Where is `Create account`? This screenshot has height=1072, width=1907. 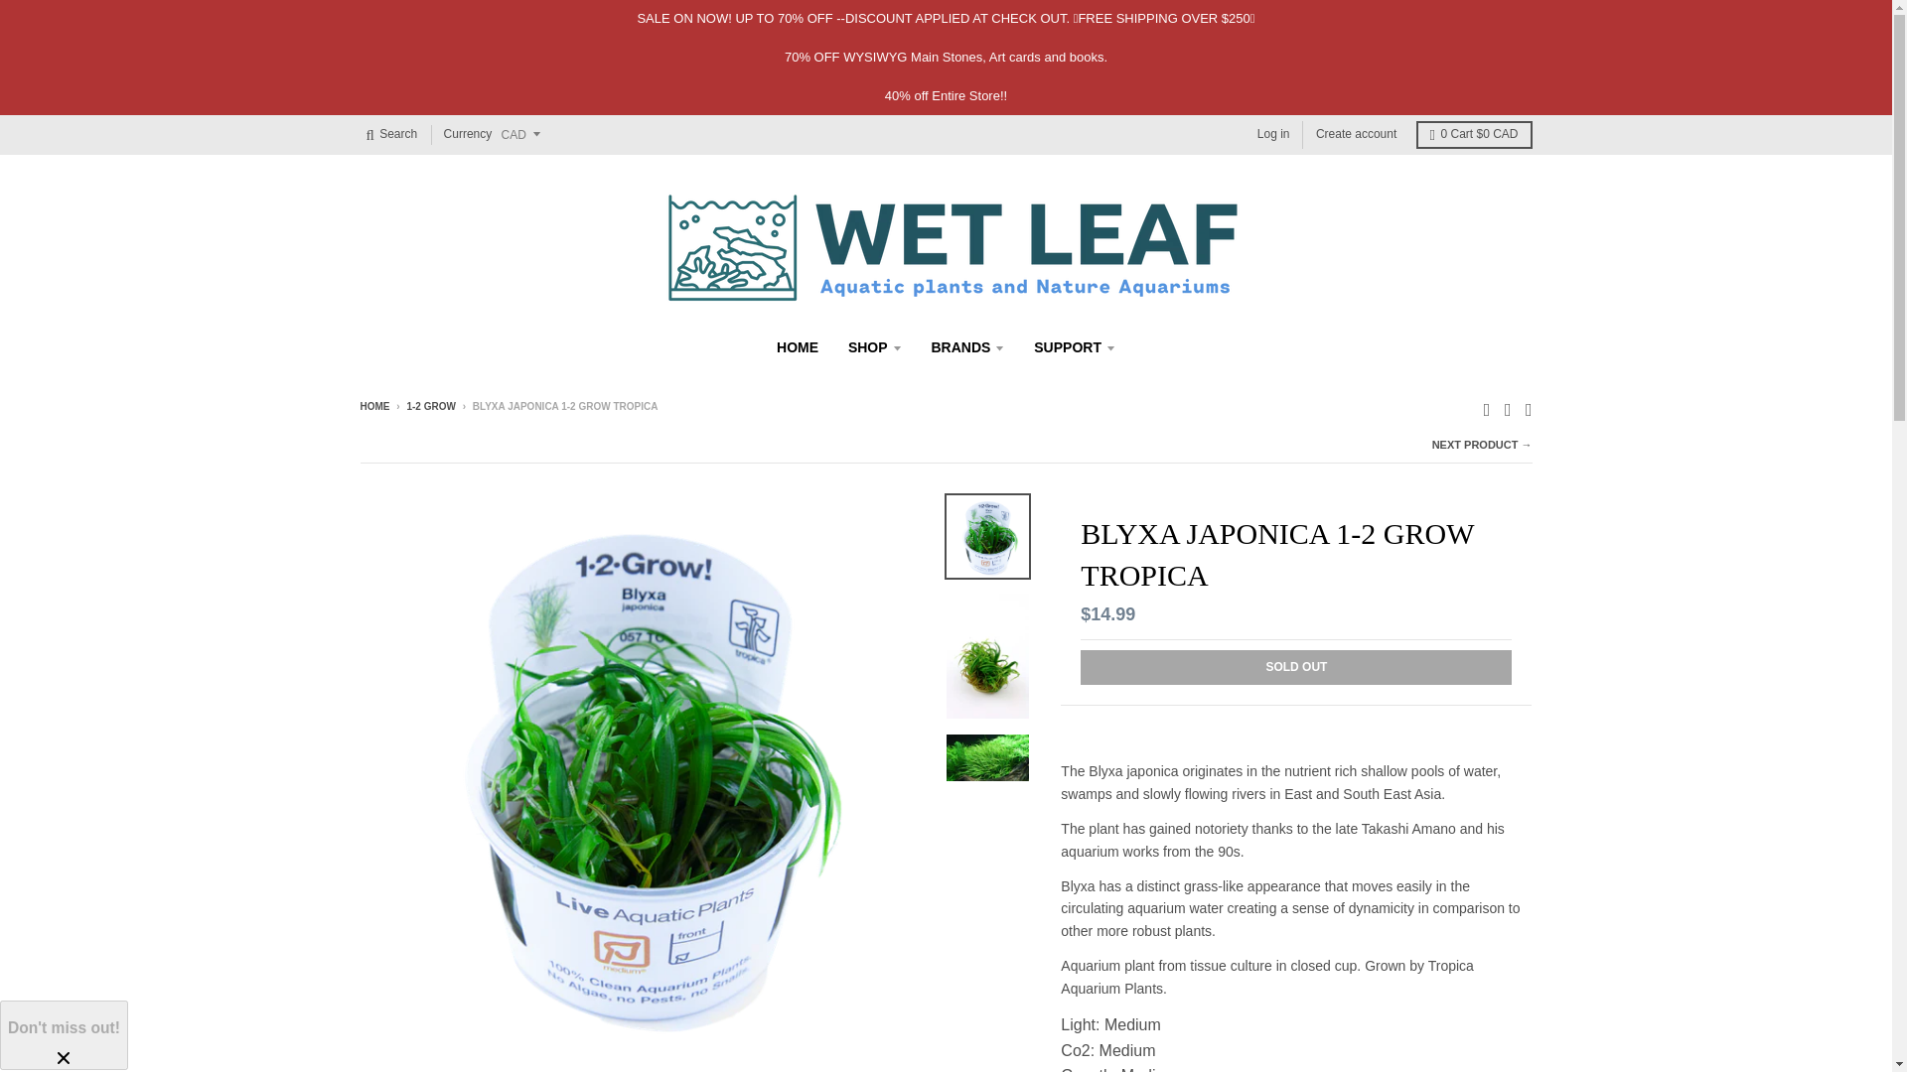 Create account is located at coordinates (1356, 135).